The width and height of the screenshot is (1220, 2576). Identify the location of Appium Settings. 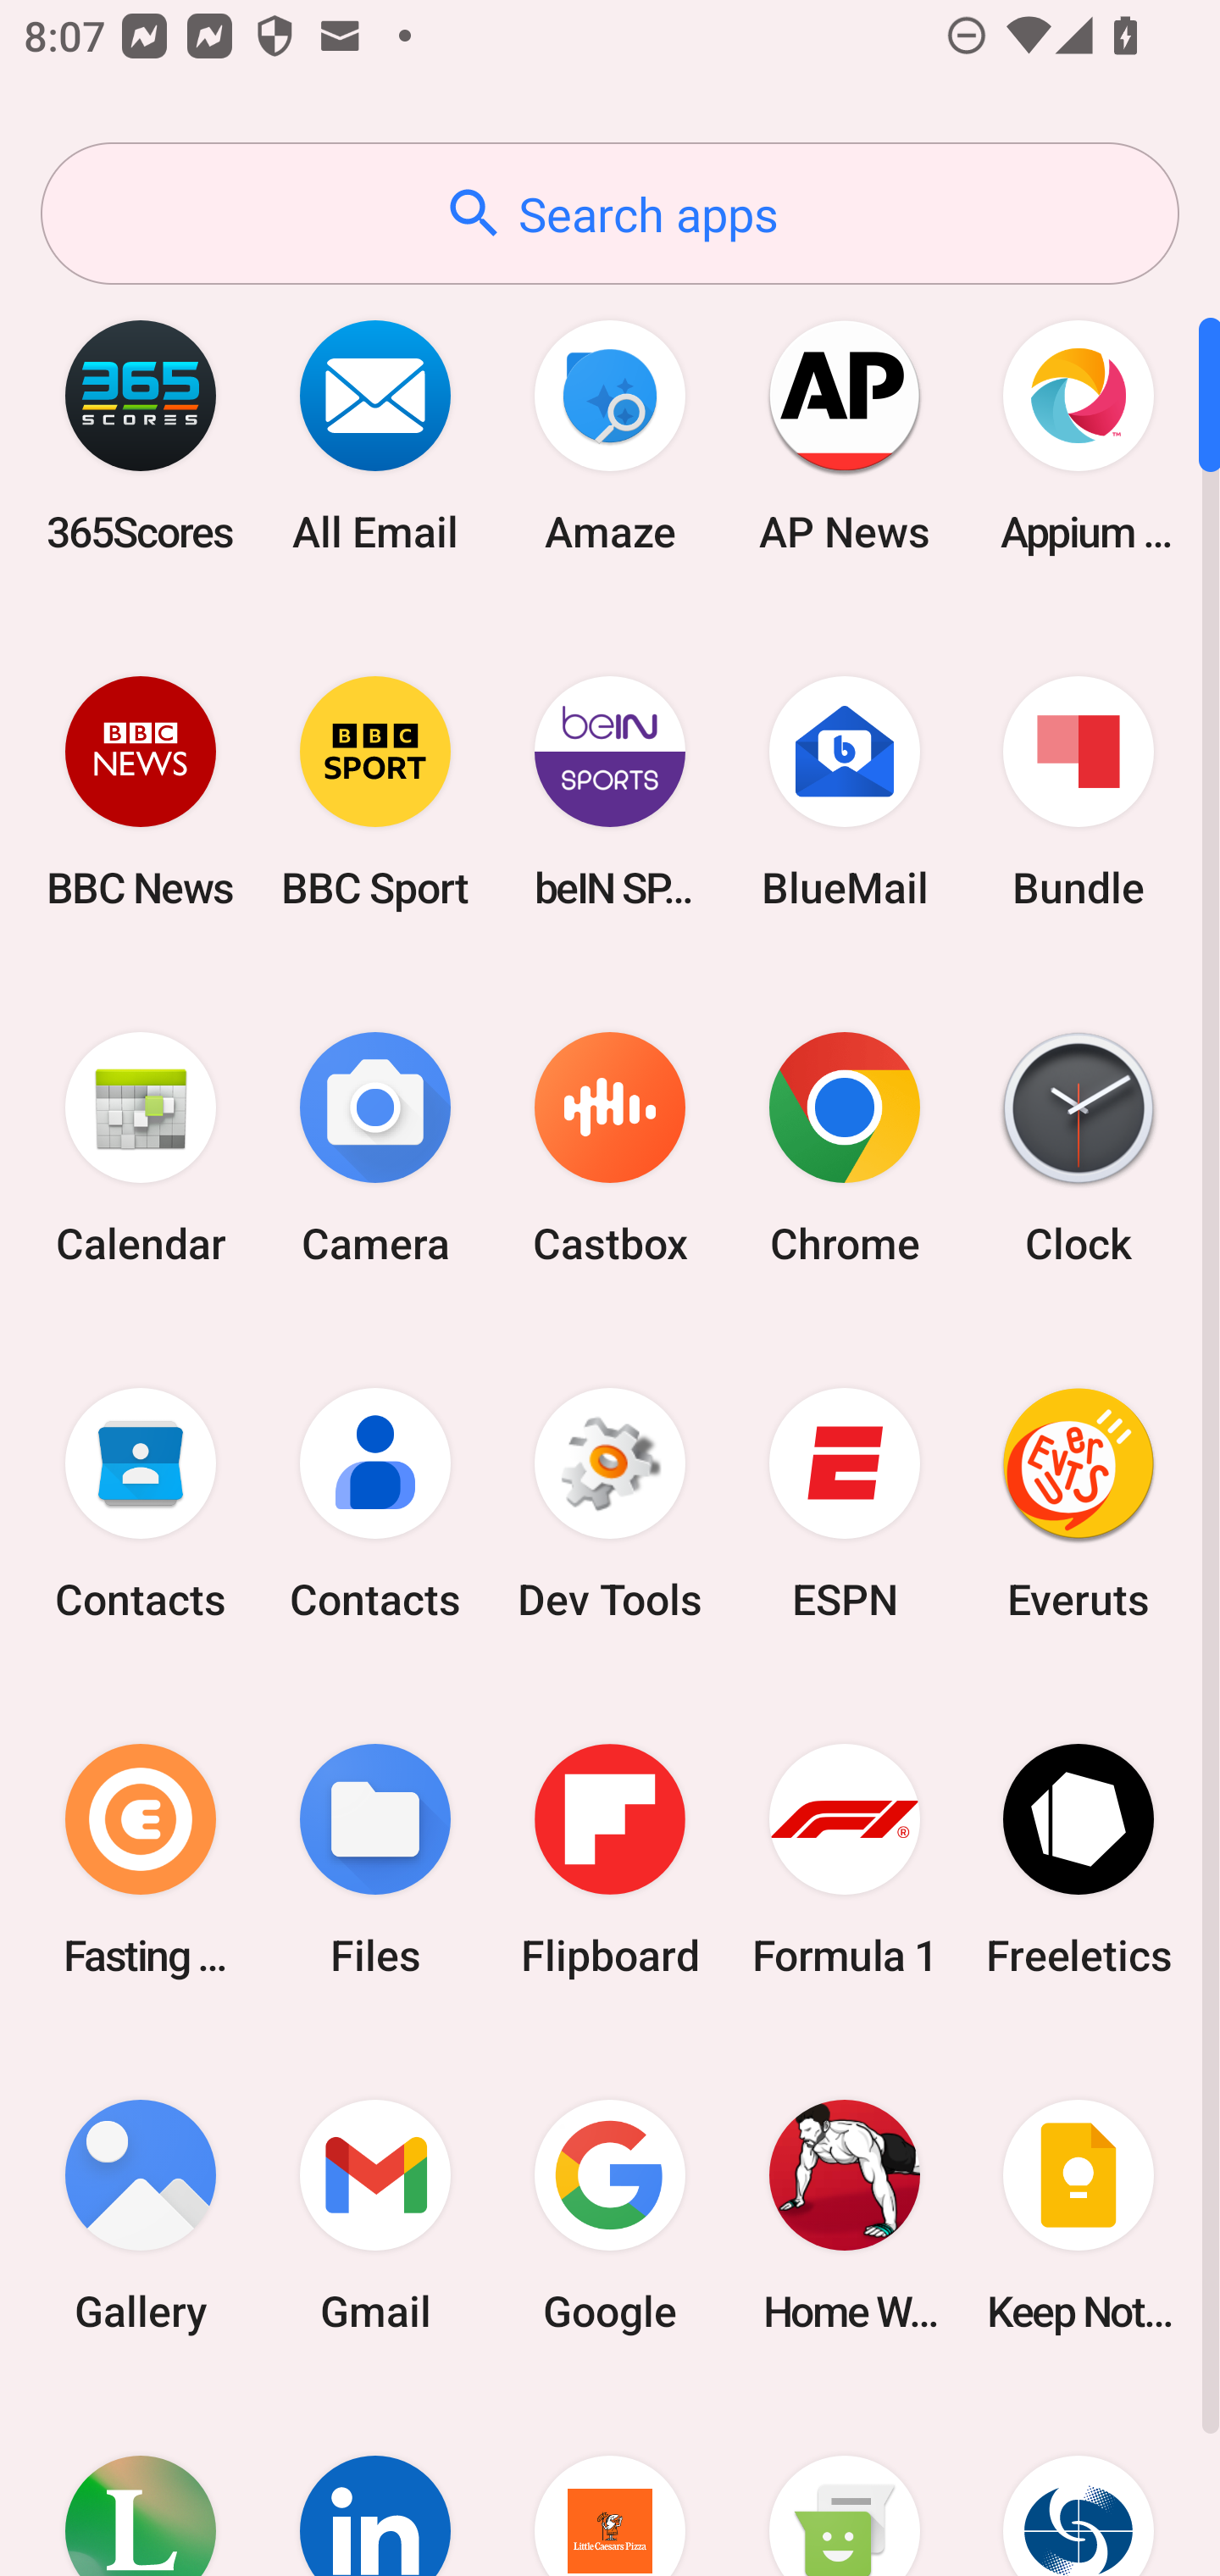
(1079, 436).